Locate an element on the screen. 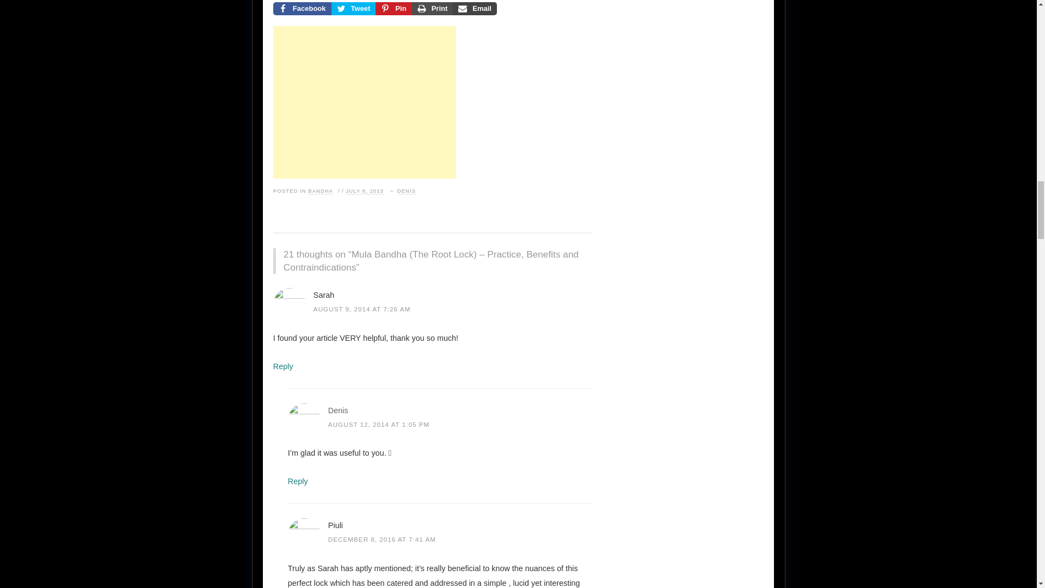 This screenshot has width=1045, height=588. Facebook is located at coordinates (302, 9).